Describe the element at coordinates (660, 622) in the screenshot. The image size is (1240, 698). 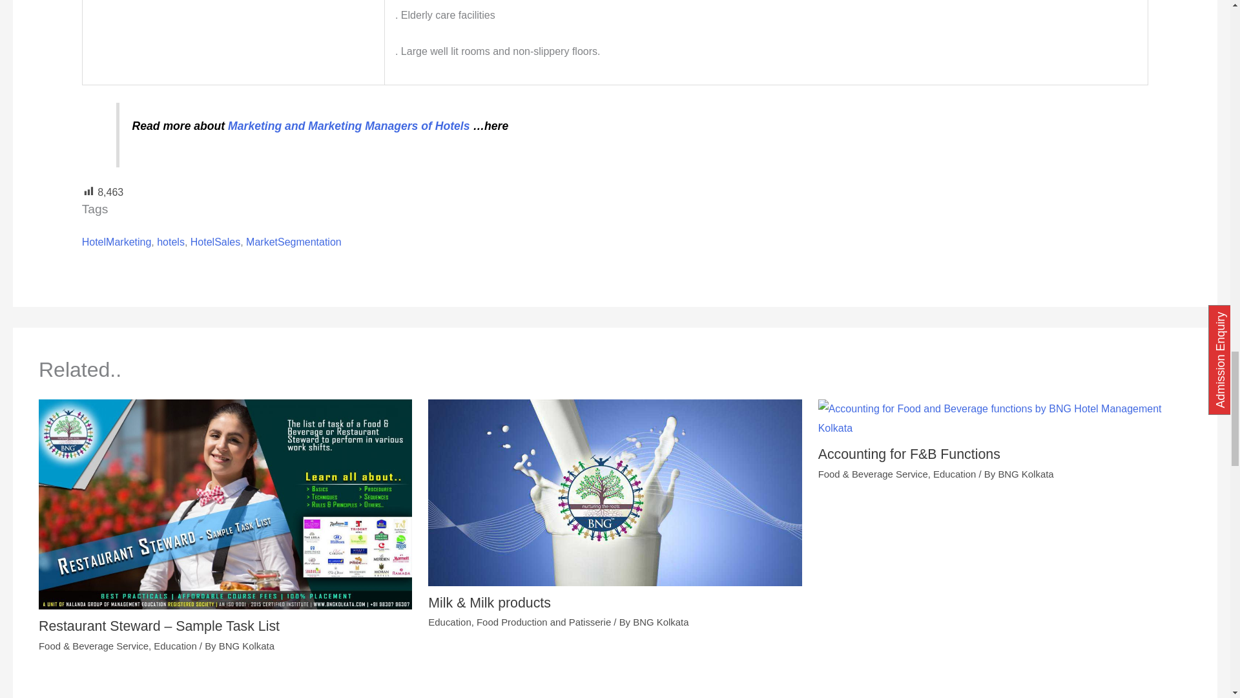
I see `View all posts by BNG Kolkata` at that location.